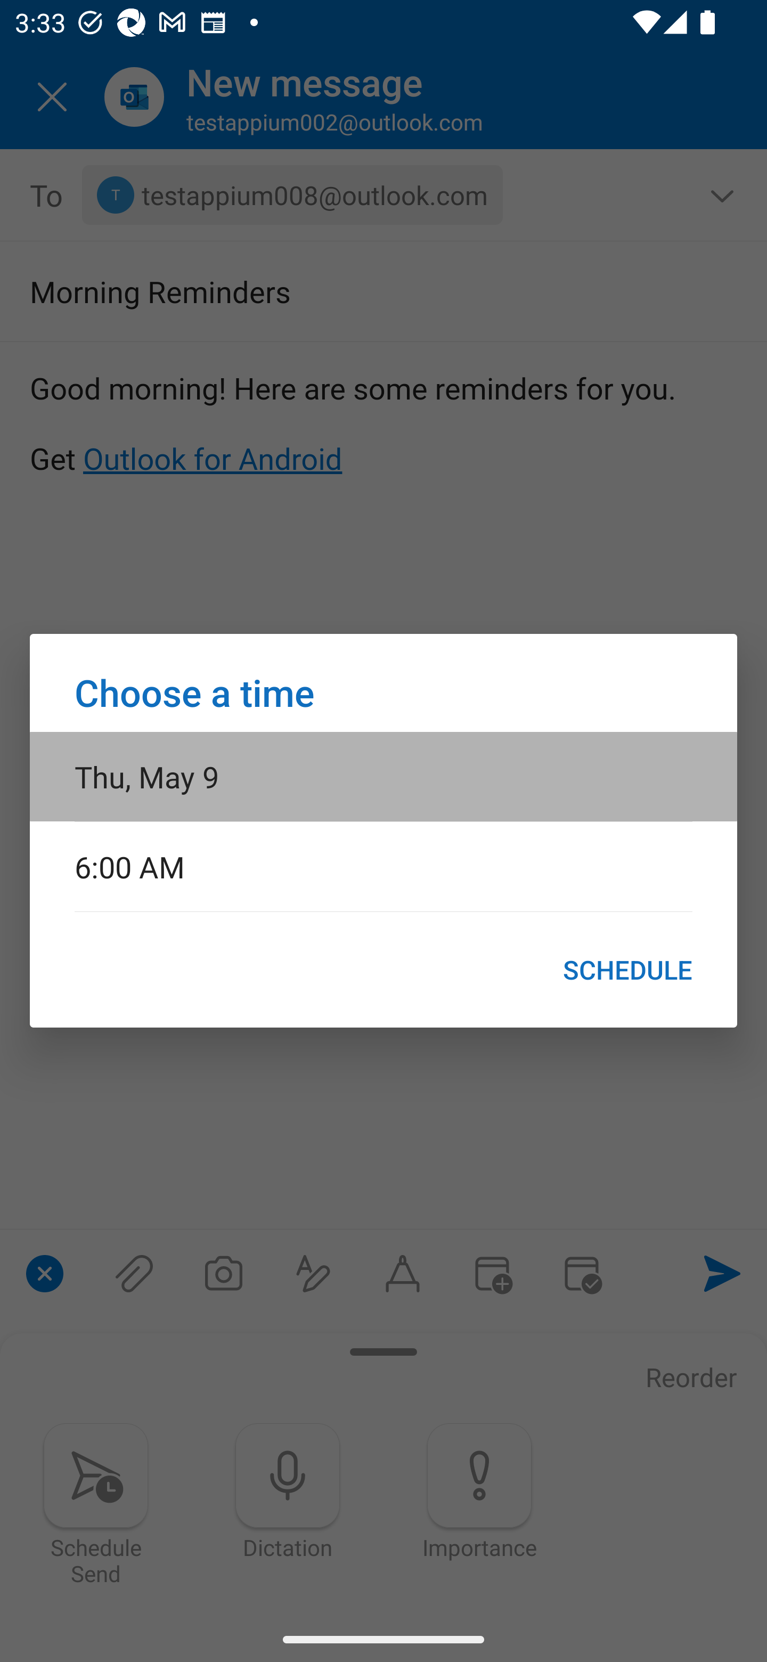 The height and width of the screenshot is (1662, 767). What do you see at coordinates (383, 866) in the screenshot?
I see `6:00 AM Choose time 6:00 AM` at bounding box center [383, 866].